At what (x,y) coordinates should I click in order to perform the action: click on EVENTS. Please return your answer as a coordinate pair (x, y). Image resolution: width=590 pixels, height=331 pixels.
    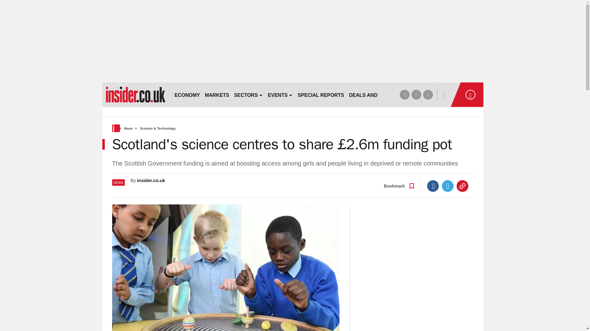
    Looking at the image, I should click on (280, 94).